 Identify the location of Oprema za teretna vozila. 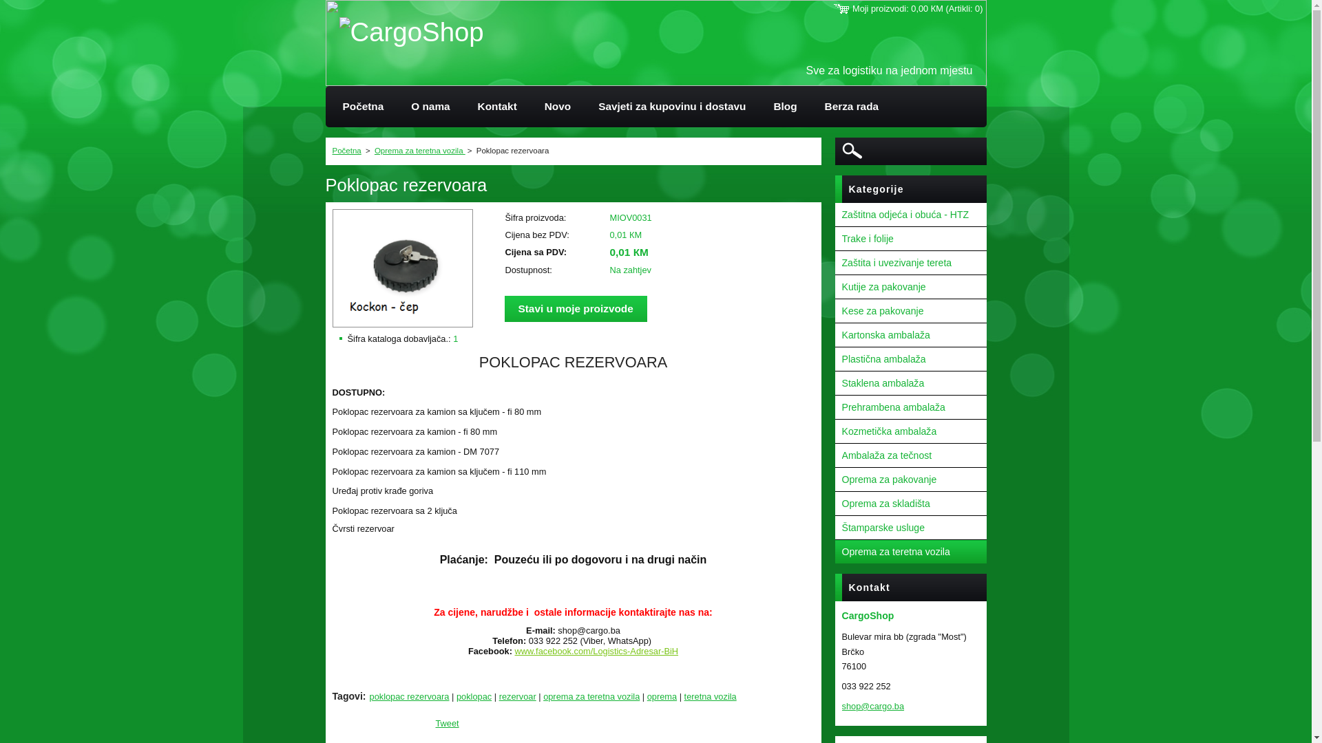
(910, 552).